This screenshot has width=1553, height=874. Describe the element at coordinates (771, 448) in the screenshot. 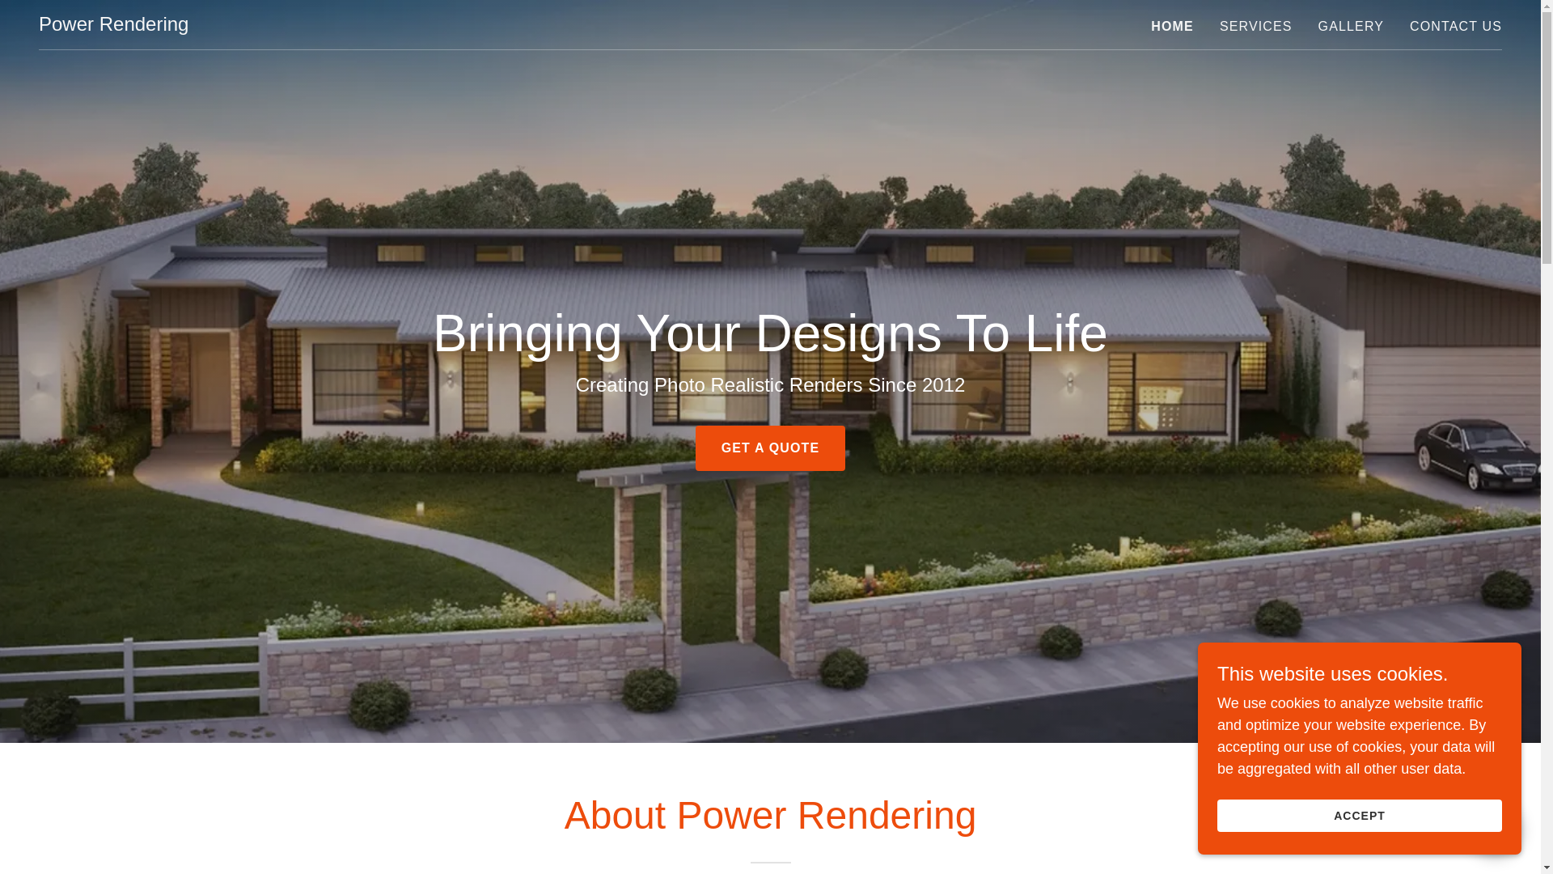

I see `GET A QUOTE` at that location.